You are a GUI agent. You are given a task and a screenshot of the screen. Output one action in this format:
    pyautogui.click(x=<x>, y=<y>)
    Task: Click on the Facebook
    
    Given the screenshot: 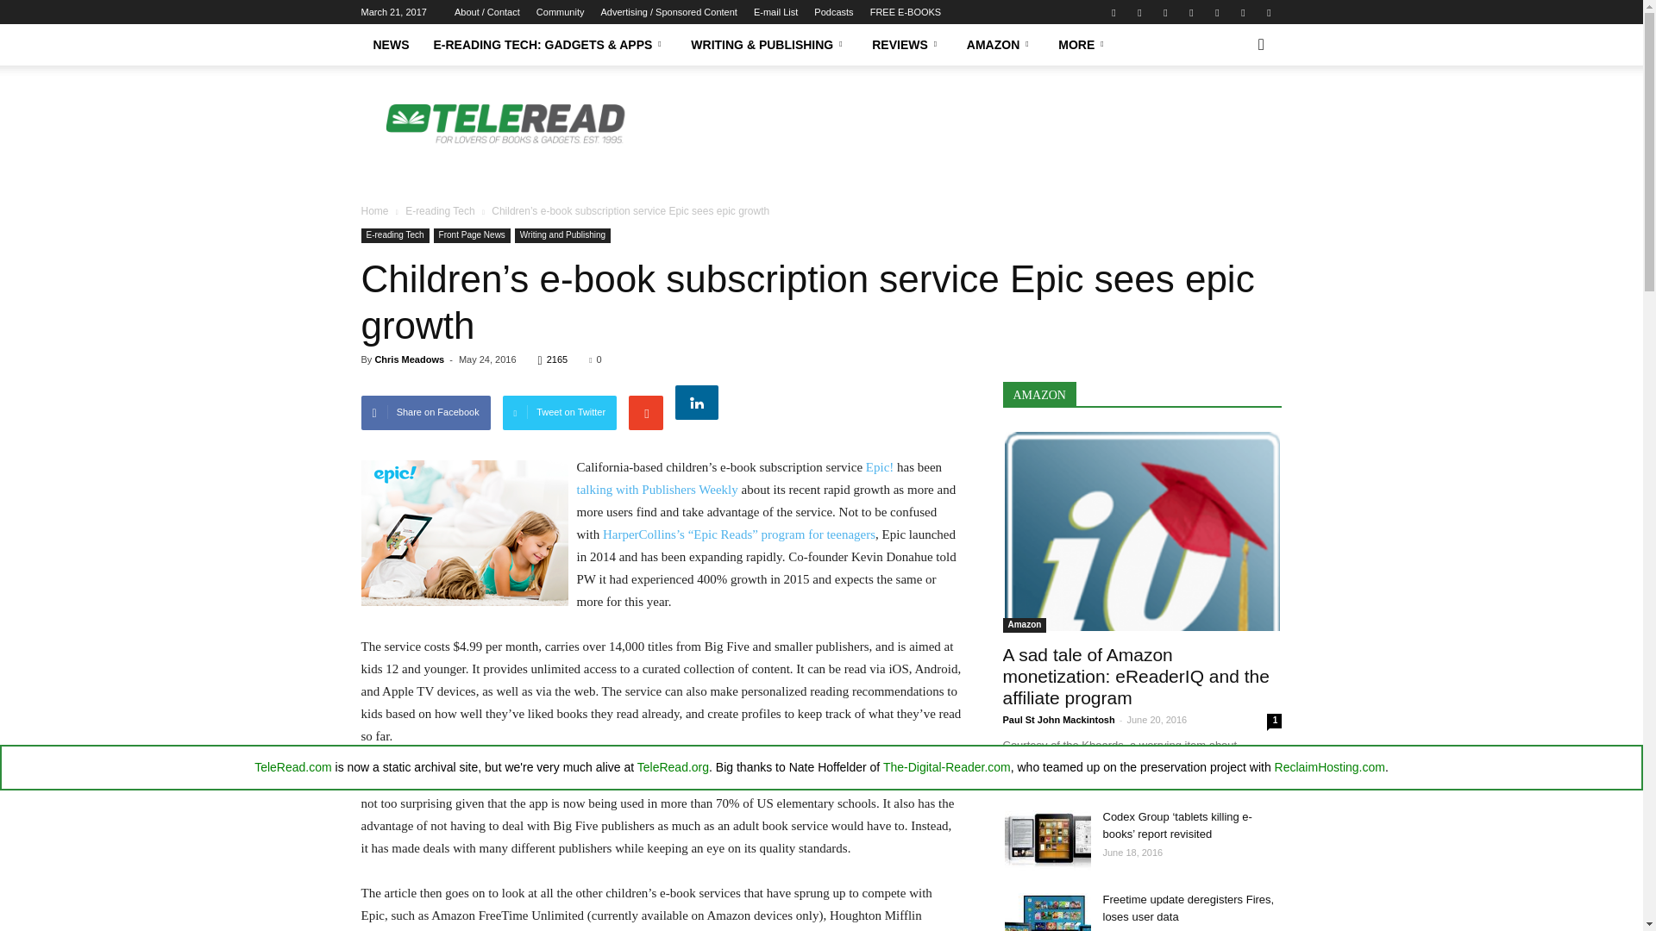 What is the action you would take?
    pyautogui.click(x=1113, y=12)
    